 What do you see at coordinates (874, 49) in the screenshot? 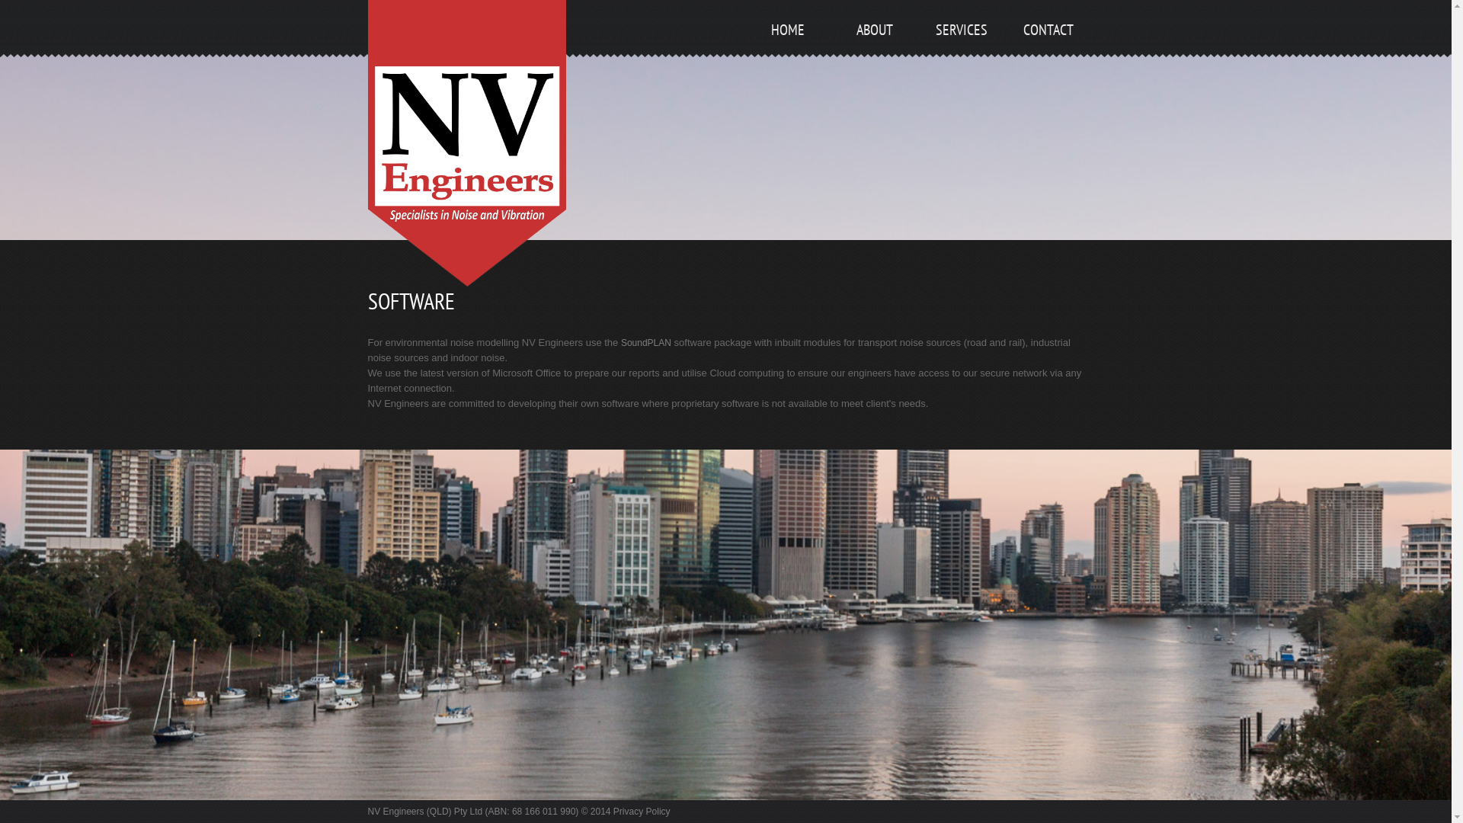
I see `ABOUT` at bounding box center [874, 49].